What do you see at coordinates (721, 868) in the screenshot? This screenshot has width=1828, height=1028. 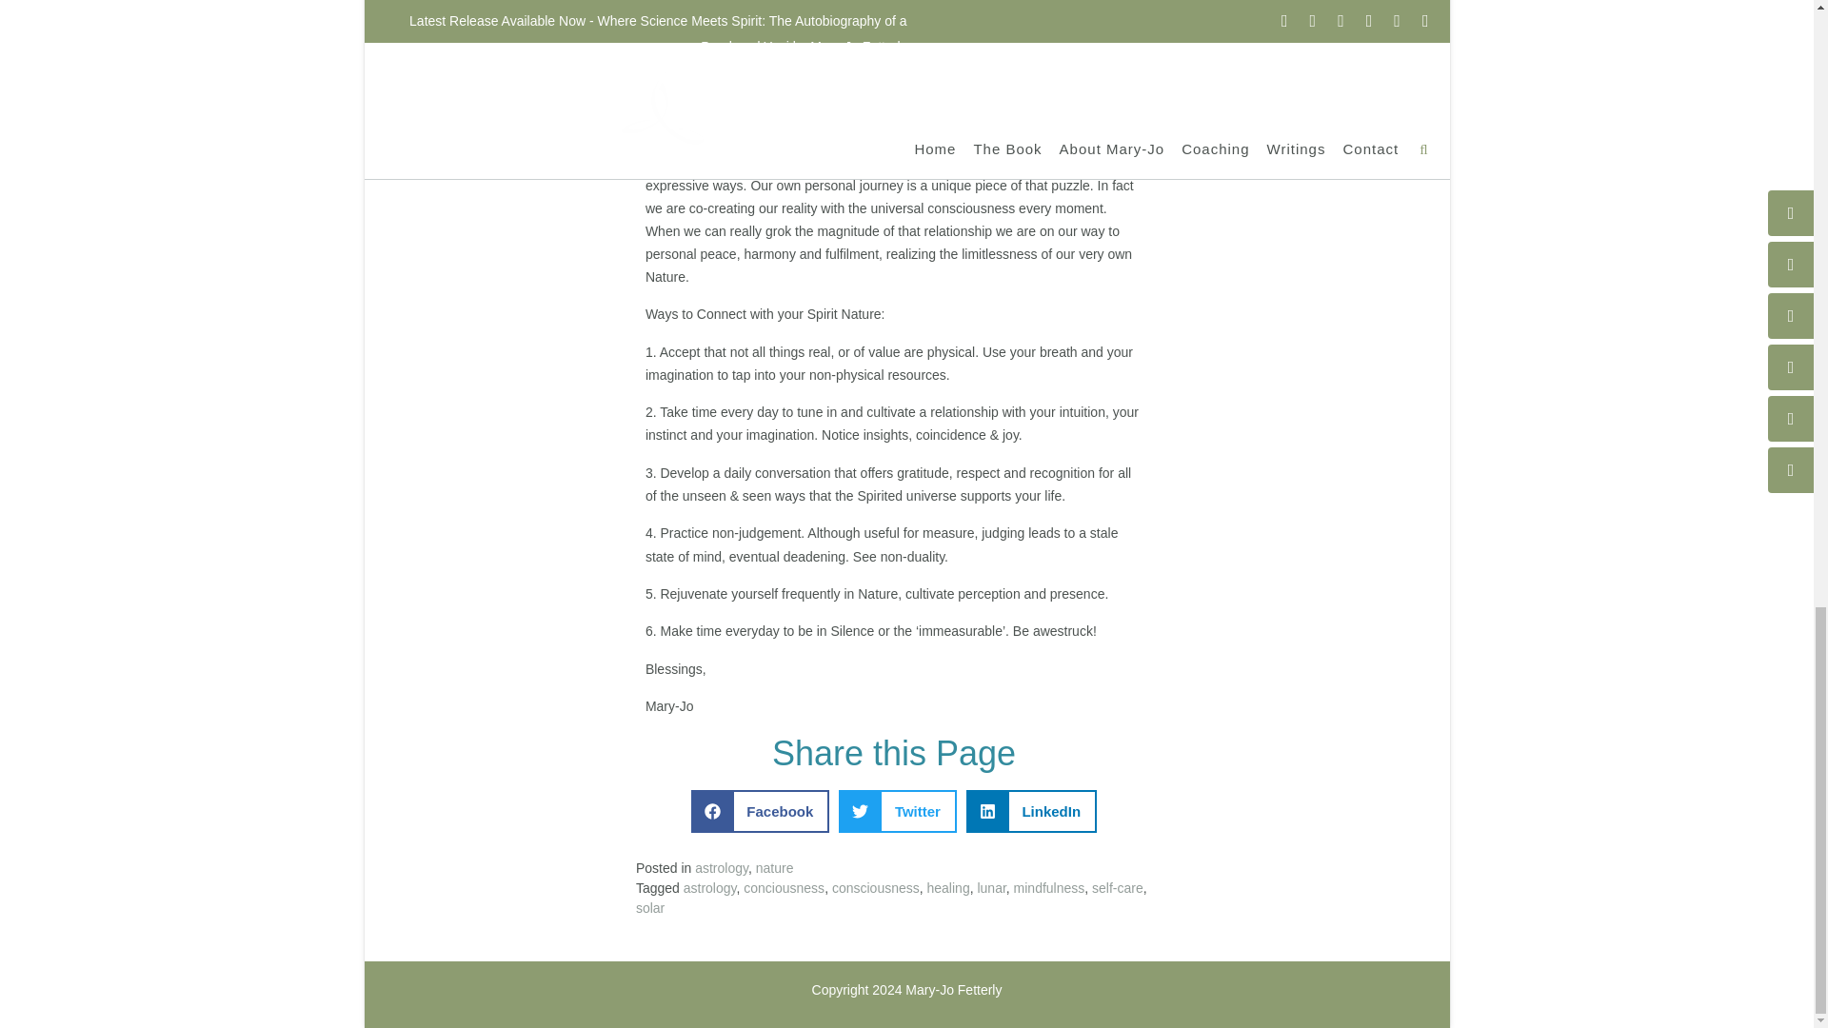 I see `astrology` at bounding box center [721, 868].